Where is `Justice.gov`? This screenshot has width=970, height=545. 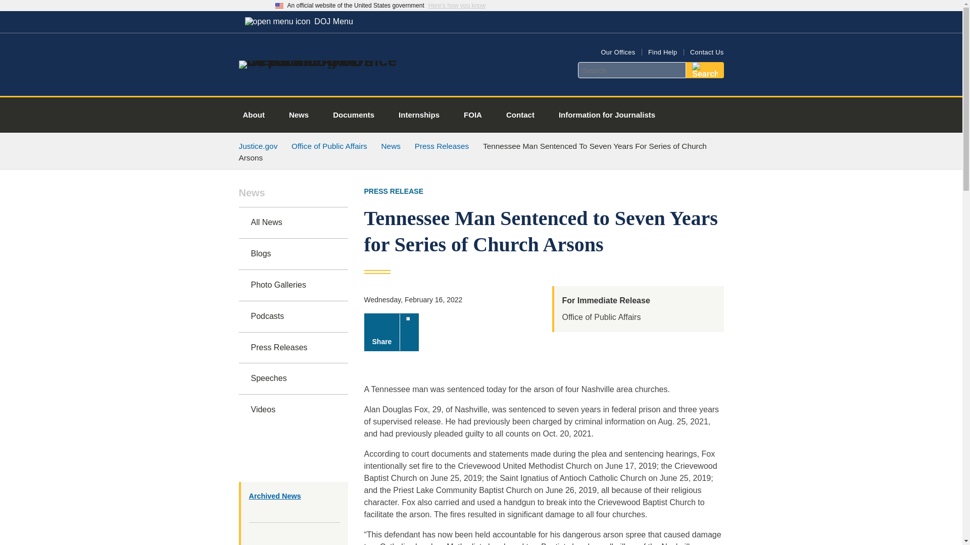
Justice.gov is located at coordinates (258, 146).